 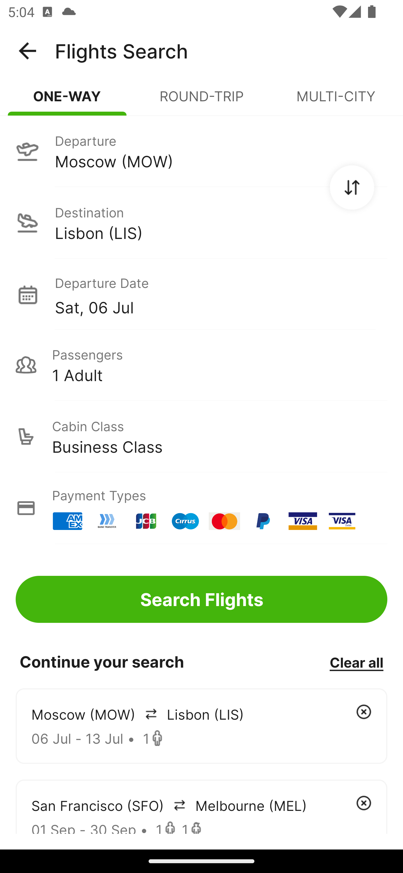 What do you see at coordinates (336, 101) in the screenshot?
I see `MULTI-CITY` at bounding box center [336, 101].